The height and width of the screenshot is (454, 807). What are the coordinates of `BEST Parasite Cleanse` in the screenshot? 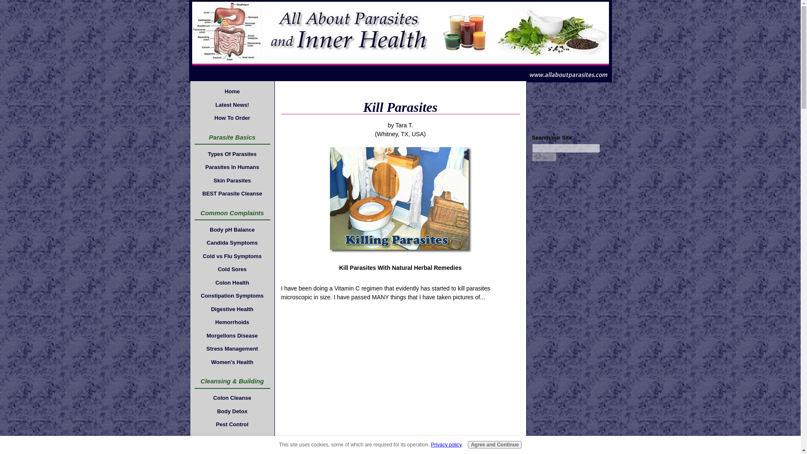 It's located at (232, 194).